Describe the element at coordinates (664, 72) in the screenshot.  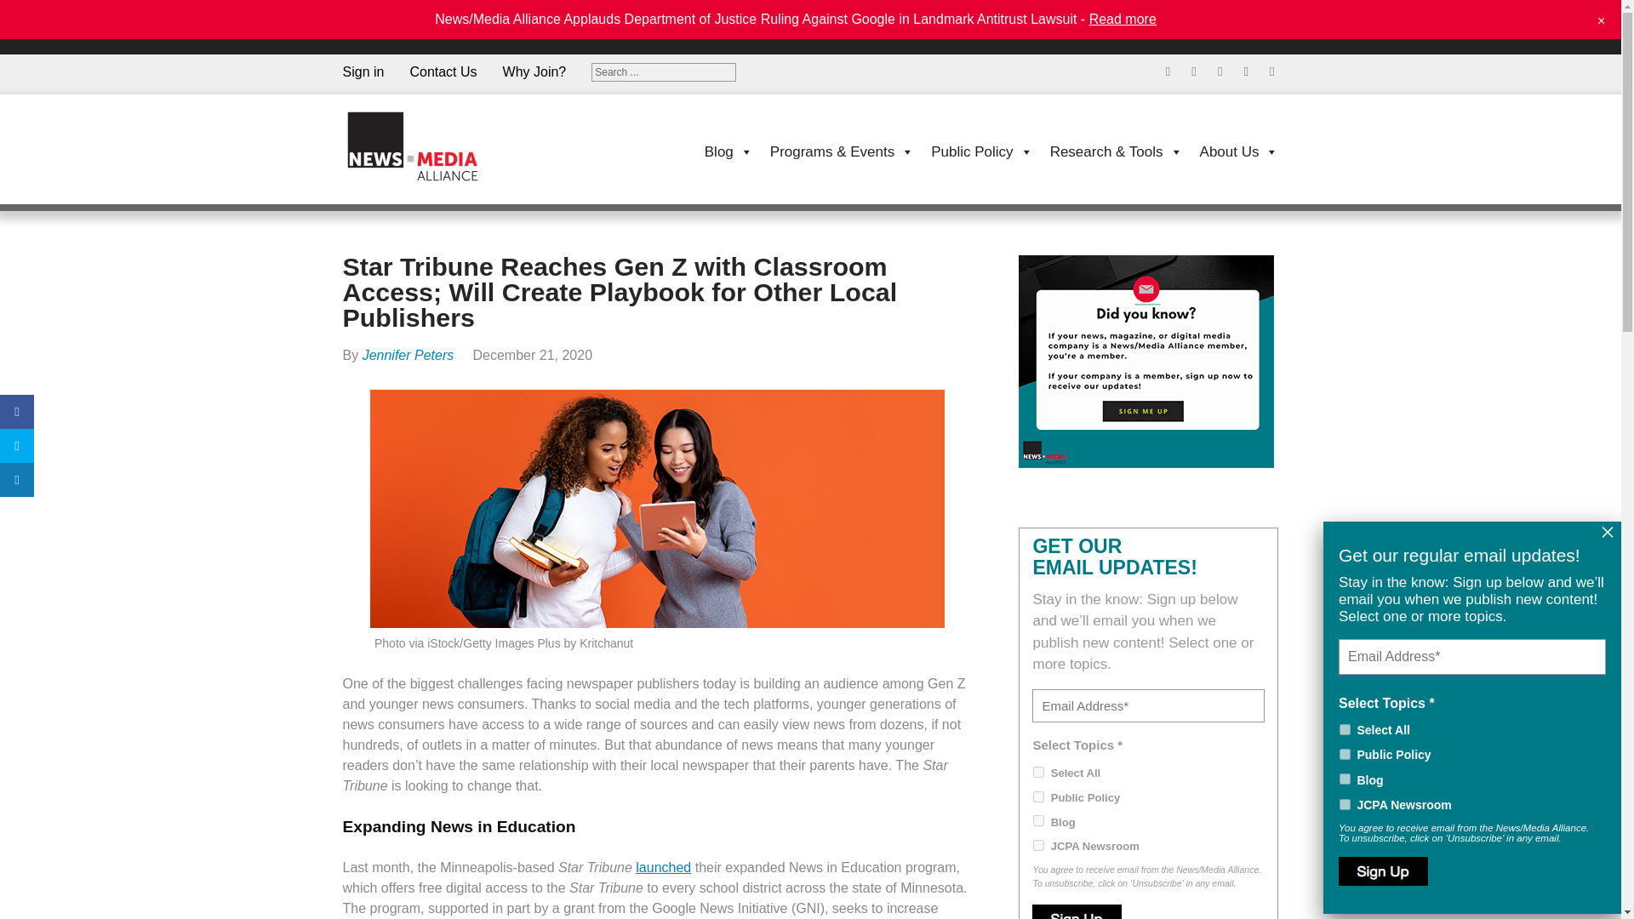
I see `Search ...` at that location.